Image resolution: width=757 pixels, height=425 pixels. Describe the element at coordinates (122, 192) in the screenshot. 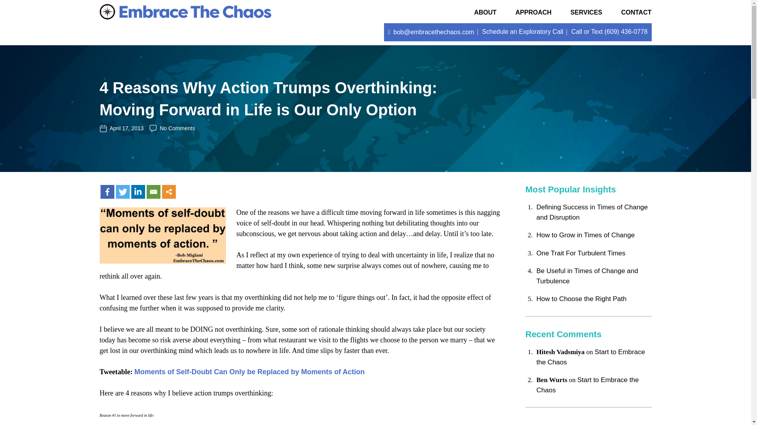

I see `Twitter` at that location.